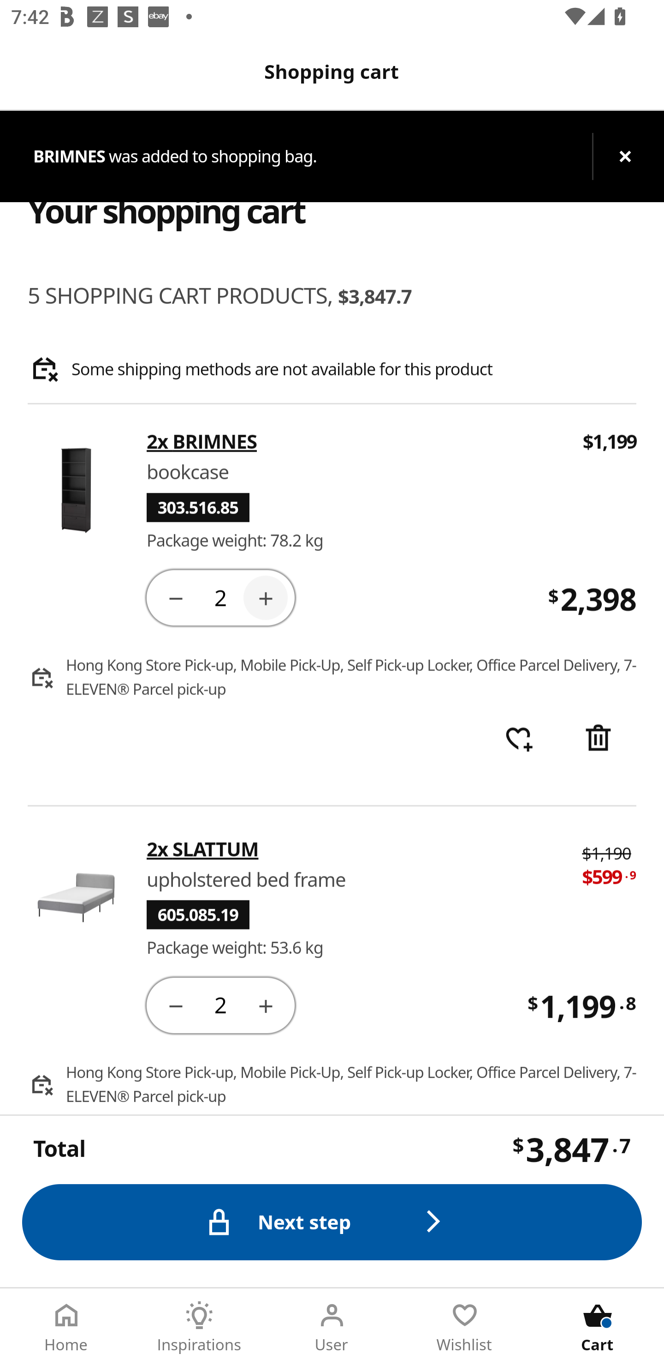  Describe the element at coordinates (66, 1327) in the screenshot. I see `Home
Tab 1 of 5` at that location.